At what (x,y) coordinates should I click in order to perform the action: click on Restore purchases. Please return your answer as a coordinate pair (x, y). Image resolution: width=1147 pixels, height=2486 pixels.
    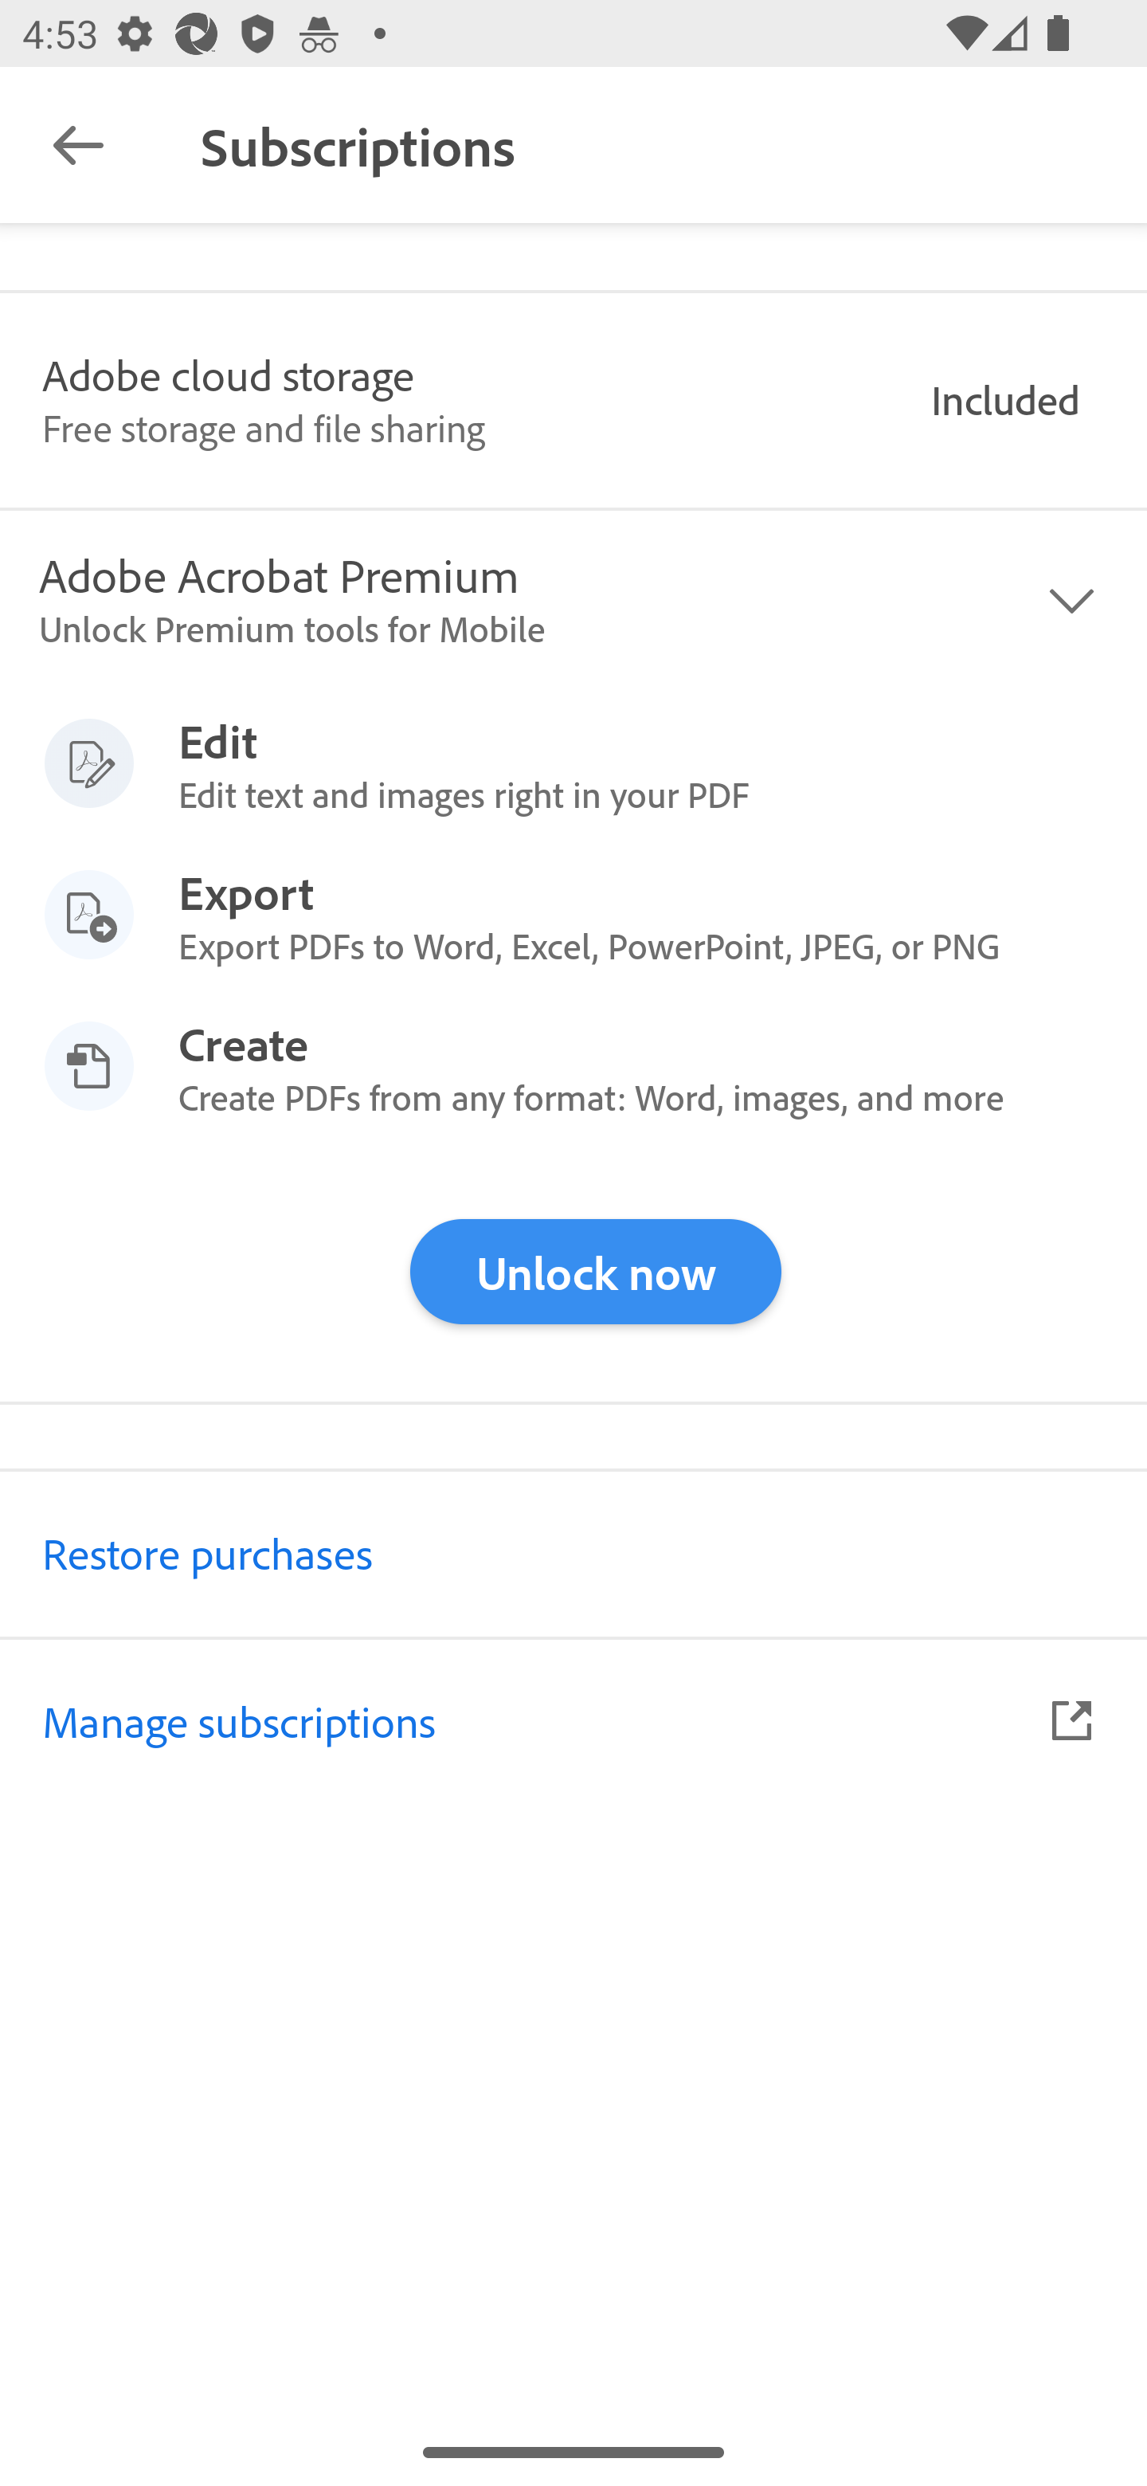
    Looking at the image, I should click on (573, 1552).